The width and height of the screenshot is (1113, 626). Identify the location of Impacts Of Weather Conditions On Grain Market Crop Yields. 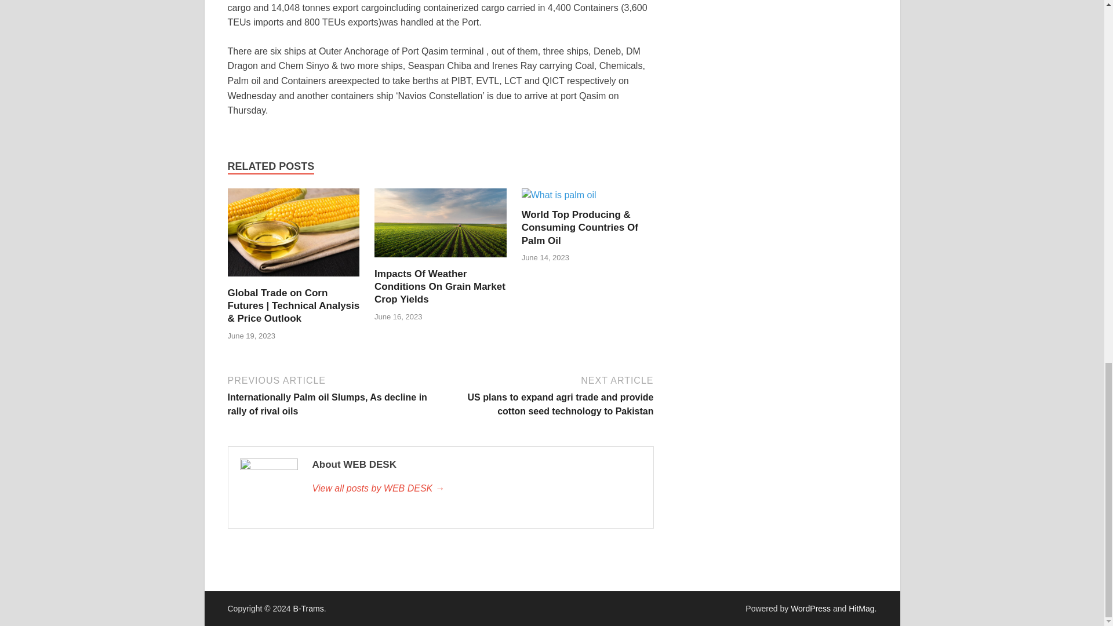
(439, 286).